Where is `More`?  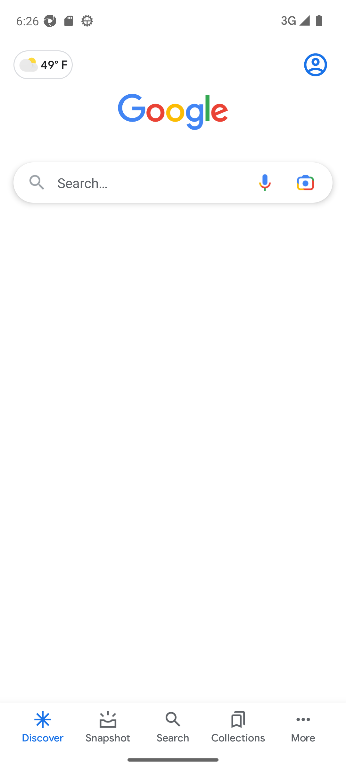
More is located at coordinates (303, 726).